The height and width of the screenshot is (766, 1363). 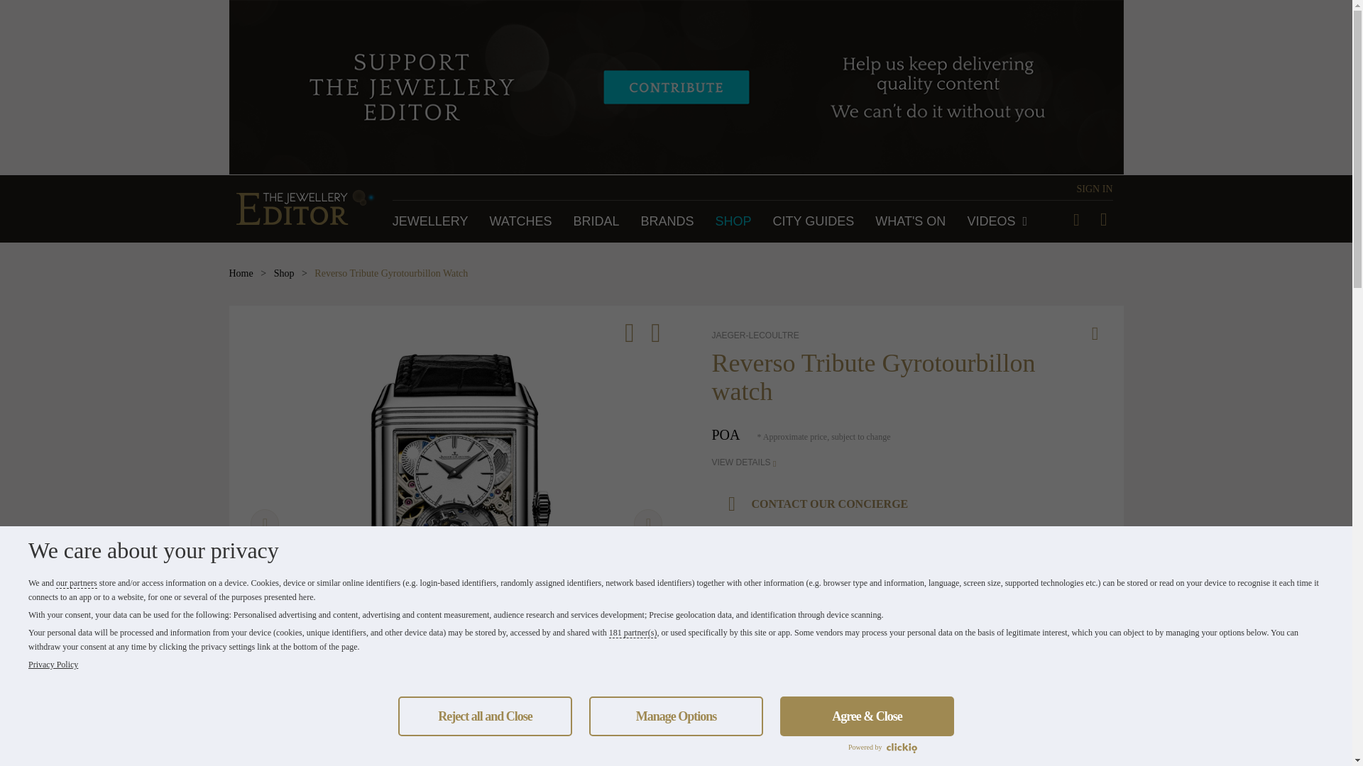 What do you see at coordinates (734, 221) in the screenshot?
I see `SHOP` at bounding box center [734, 221].